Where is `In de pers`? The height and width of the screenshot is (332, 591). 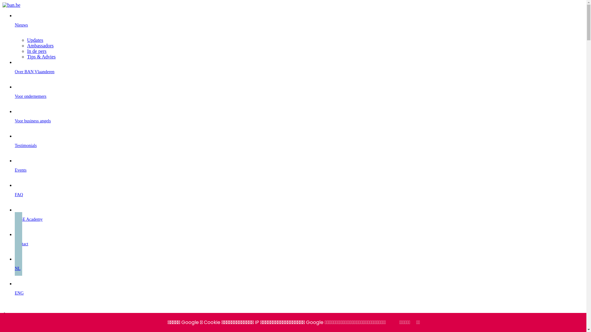
In de pers is located at coordinates (37, 51).